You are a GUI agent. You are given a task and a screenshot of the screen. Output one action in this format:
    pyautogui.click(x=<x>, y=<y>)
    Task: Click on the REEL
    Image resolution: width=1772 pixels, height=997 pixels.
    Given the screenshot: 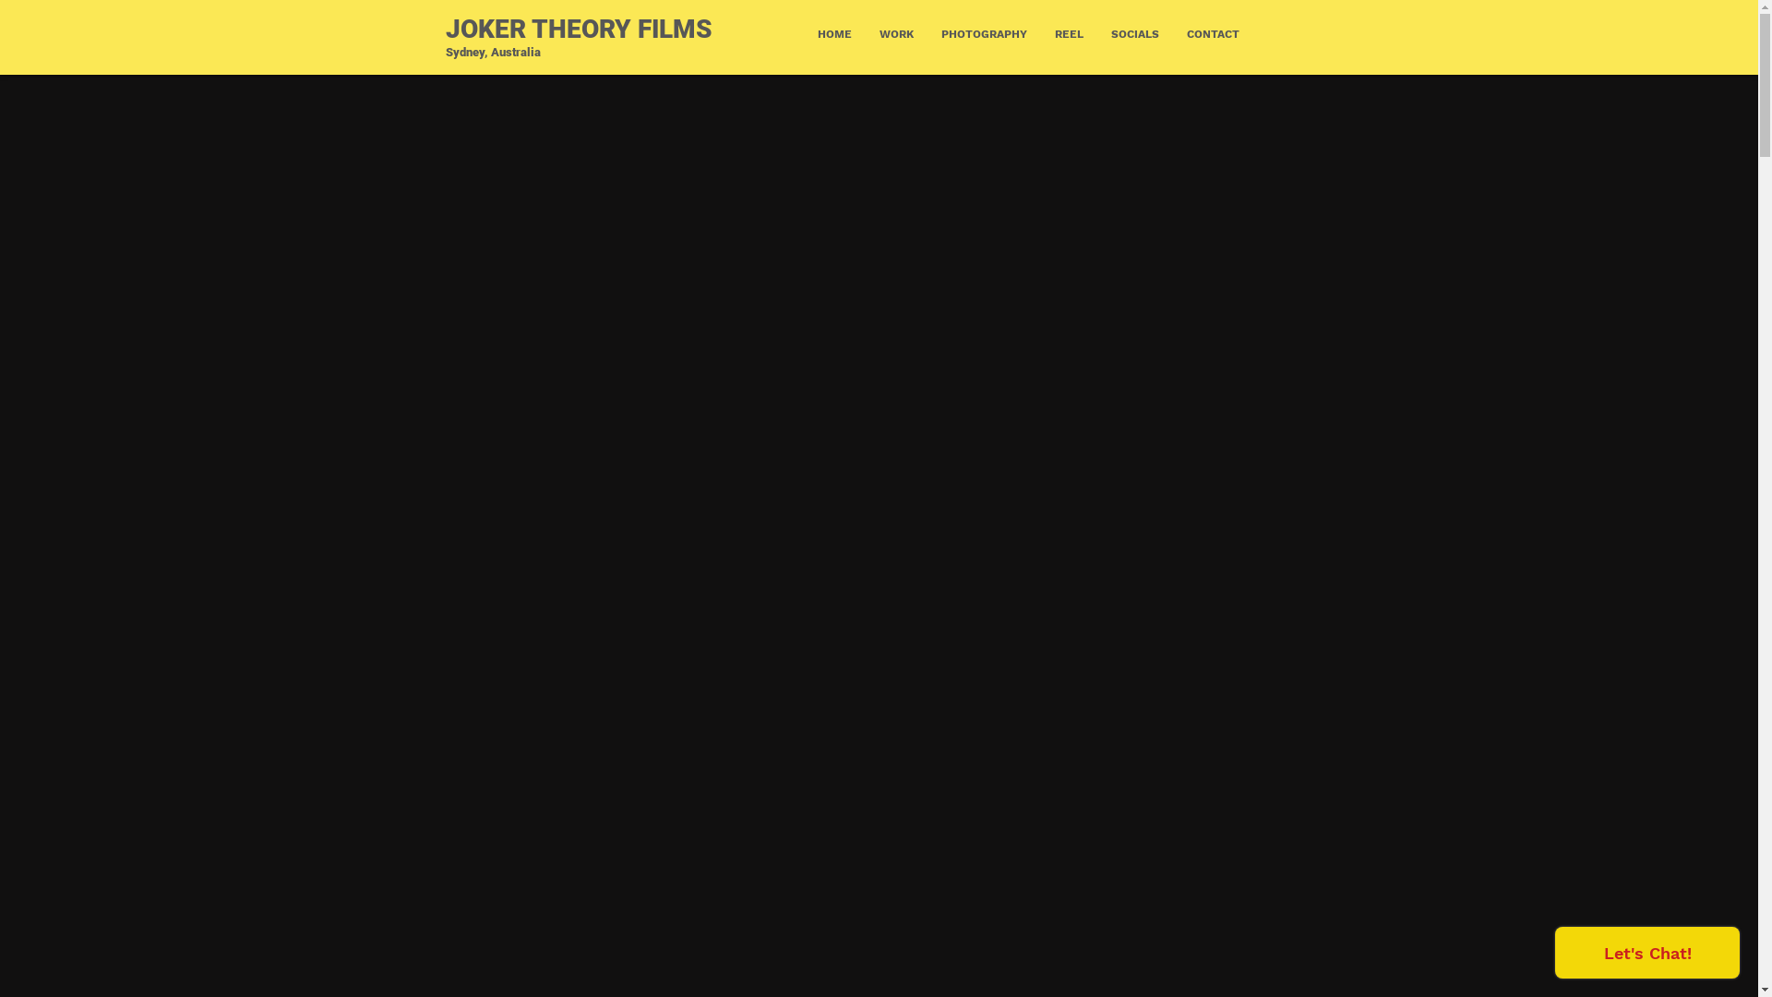 What is the action you would take?
    pyautogui.click(x=1069, y=30)
    